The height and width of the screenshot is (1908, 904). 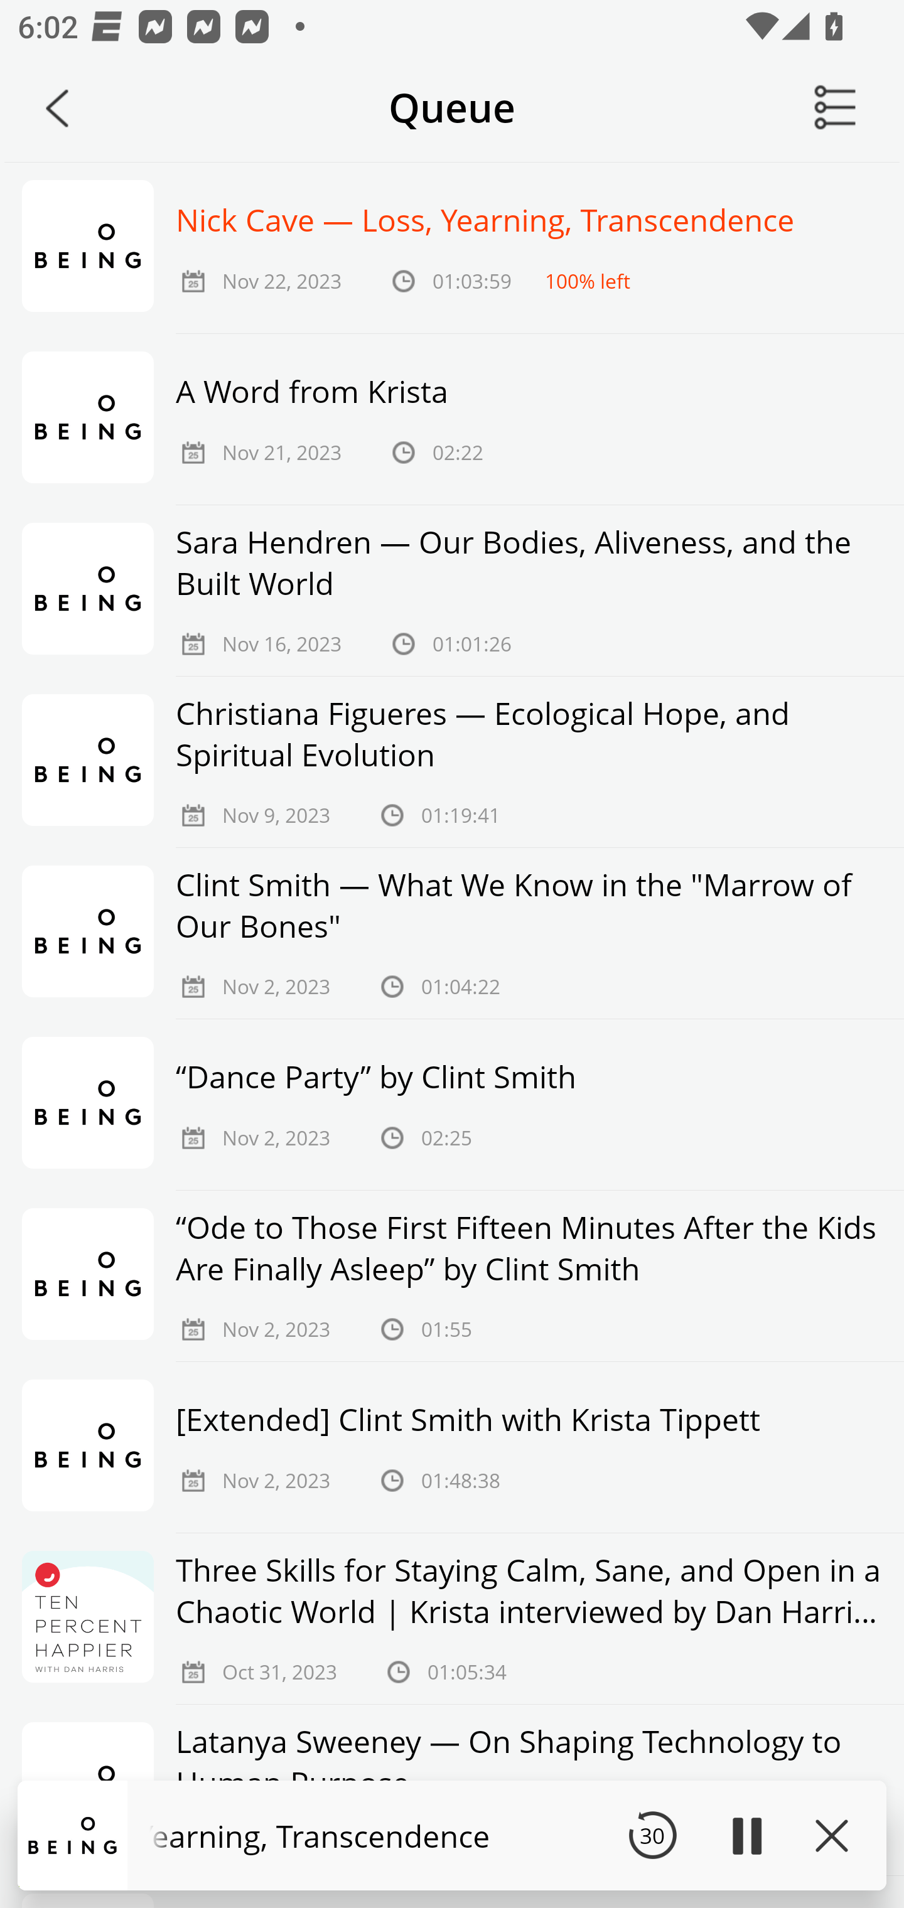 What do you see at coordinates (452, 419) in the screenshot?
I see `A Word from Krista Nov 21, 2023 02:22` at bounding box center [452, 419].